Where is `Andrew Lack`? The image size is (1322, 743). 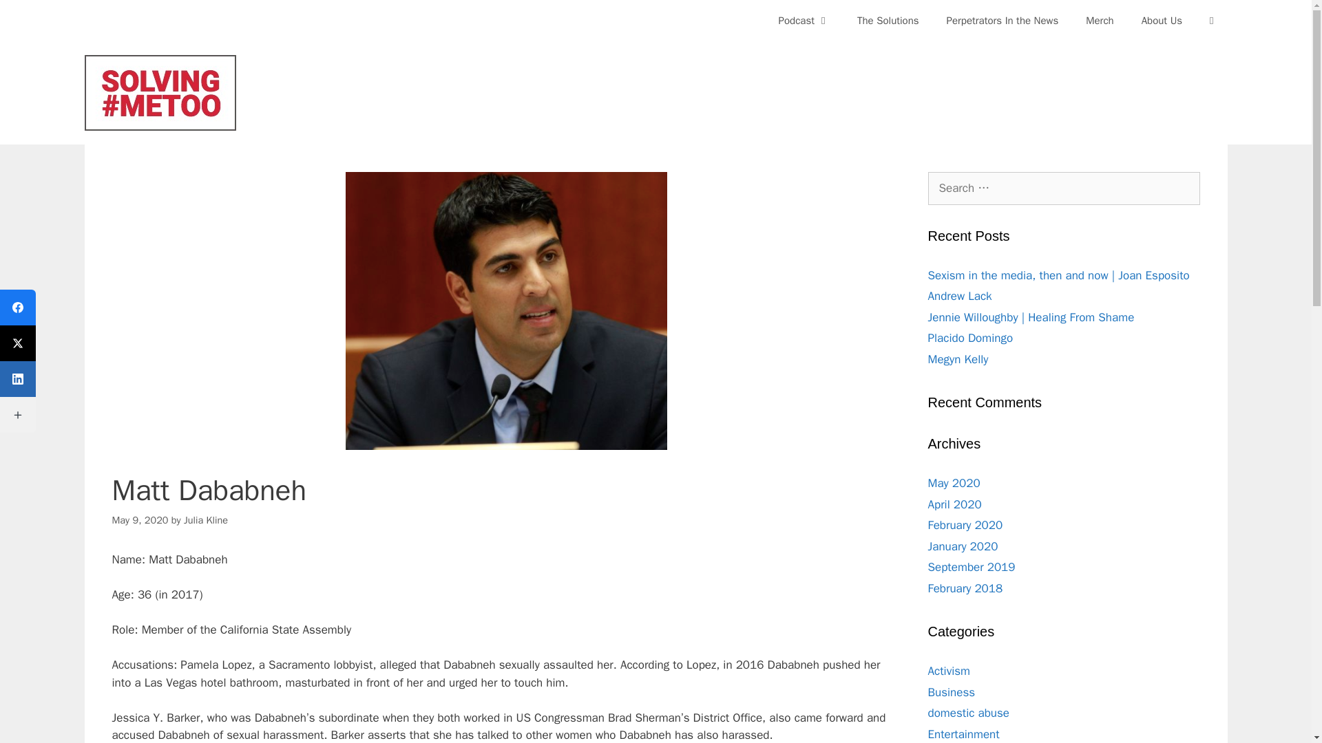
Andrew Lack is located at coordinates (960, 296).